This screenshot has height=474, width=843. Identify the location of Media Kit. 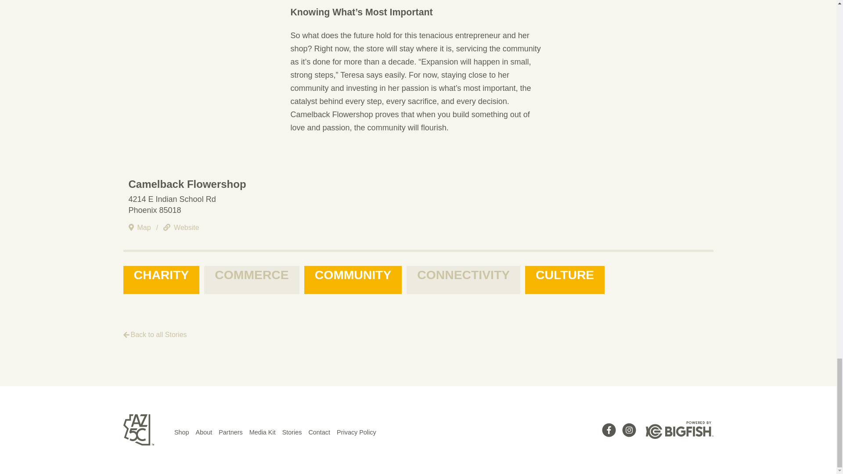
(263, 432).